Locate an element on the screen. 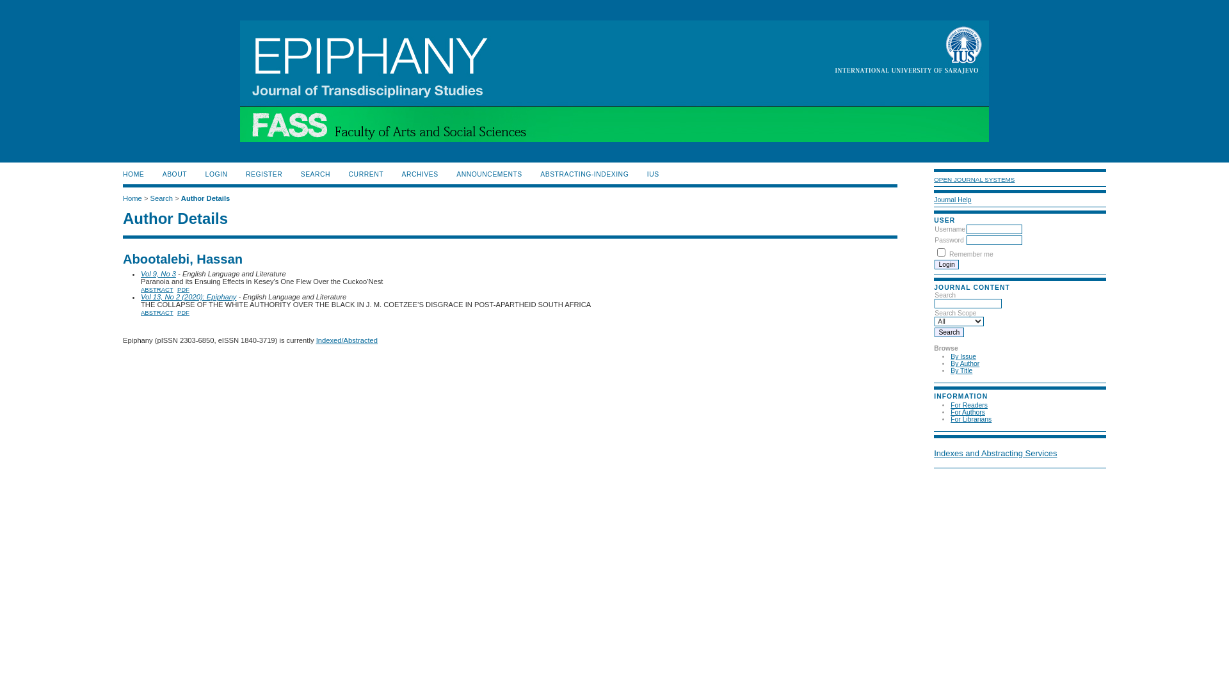 This screenshot has height=691, width=1229. ABSTRACTING-INDEXING is located at coordinates (584, 174).